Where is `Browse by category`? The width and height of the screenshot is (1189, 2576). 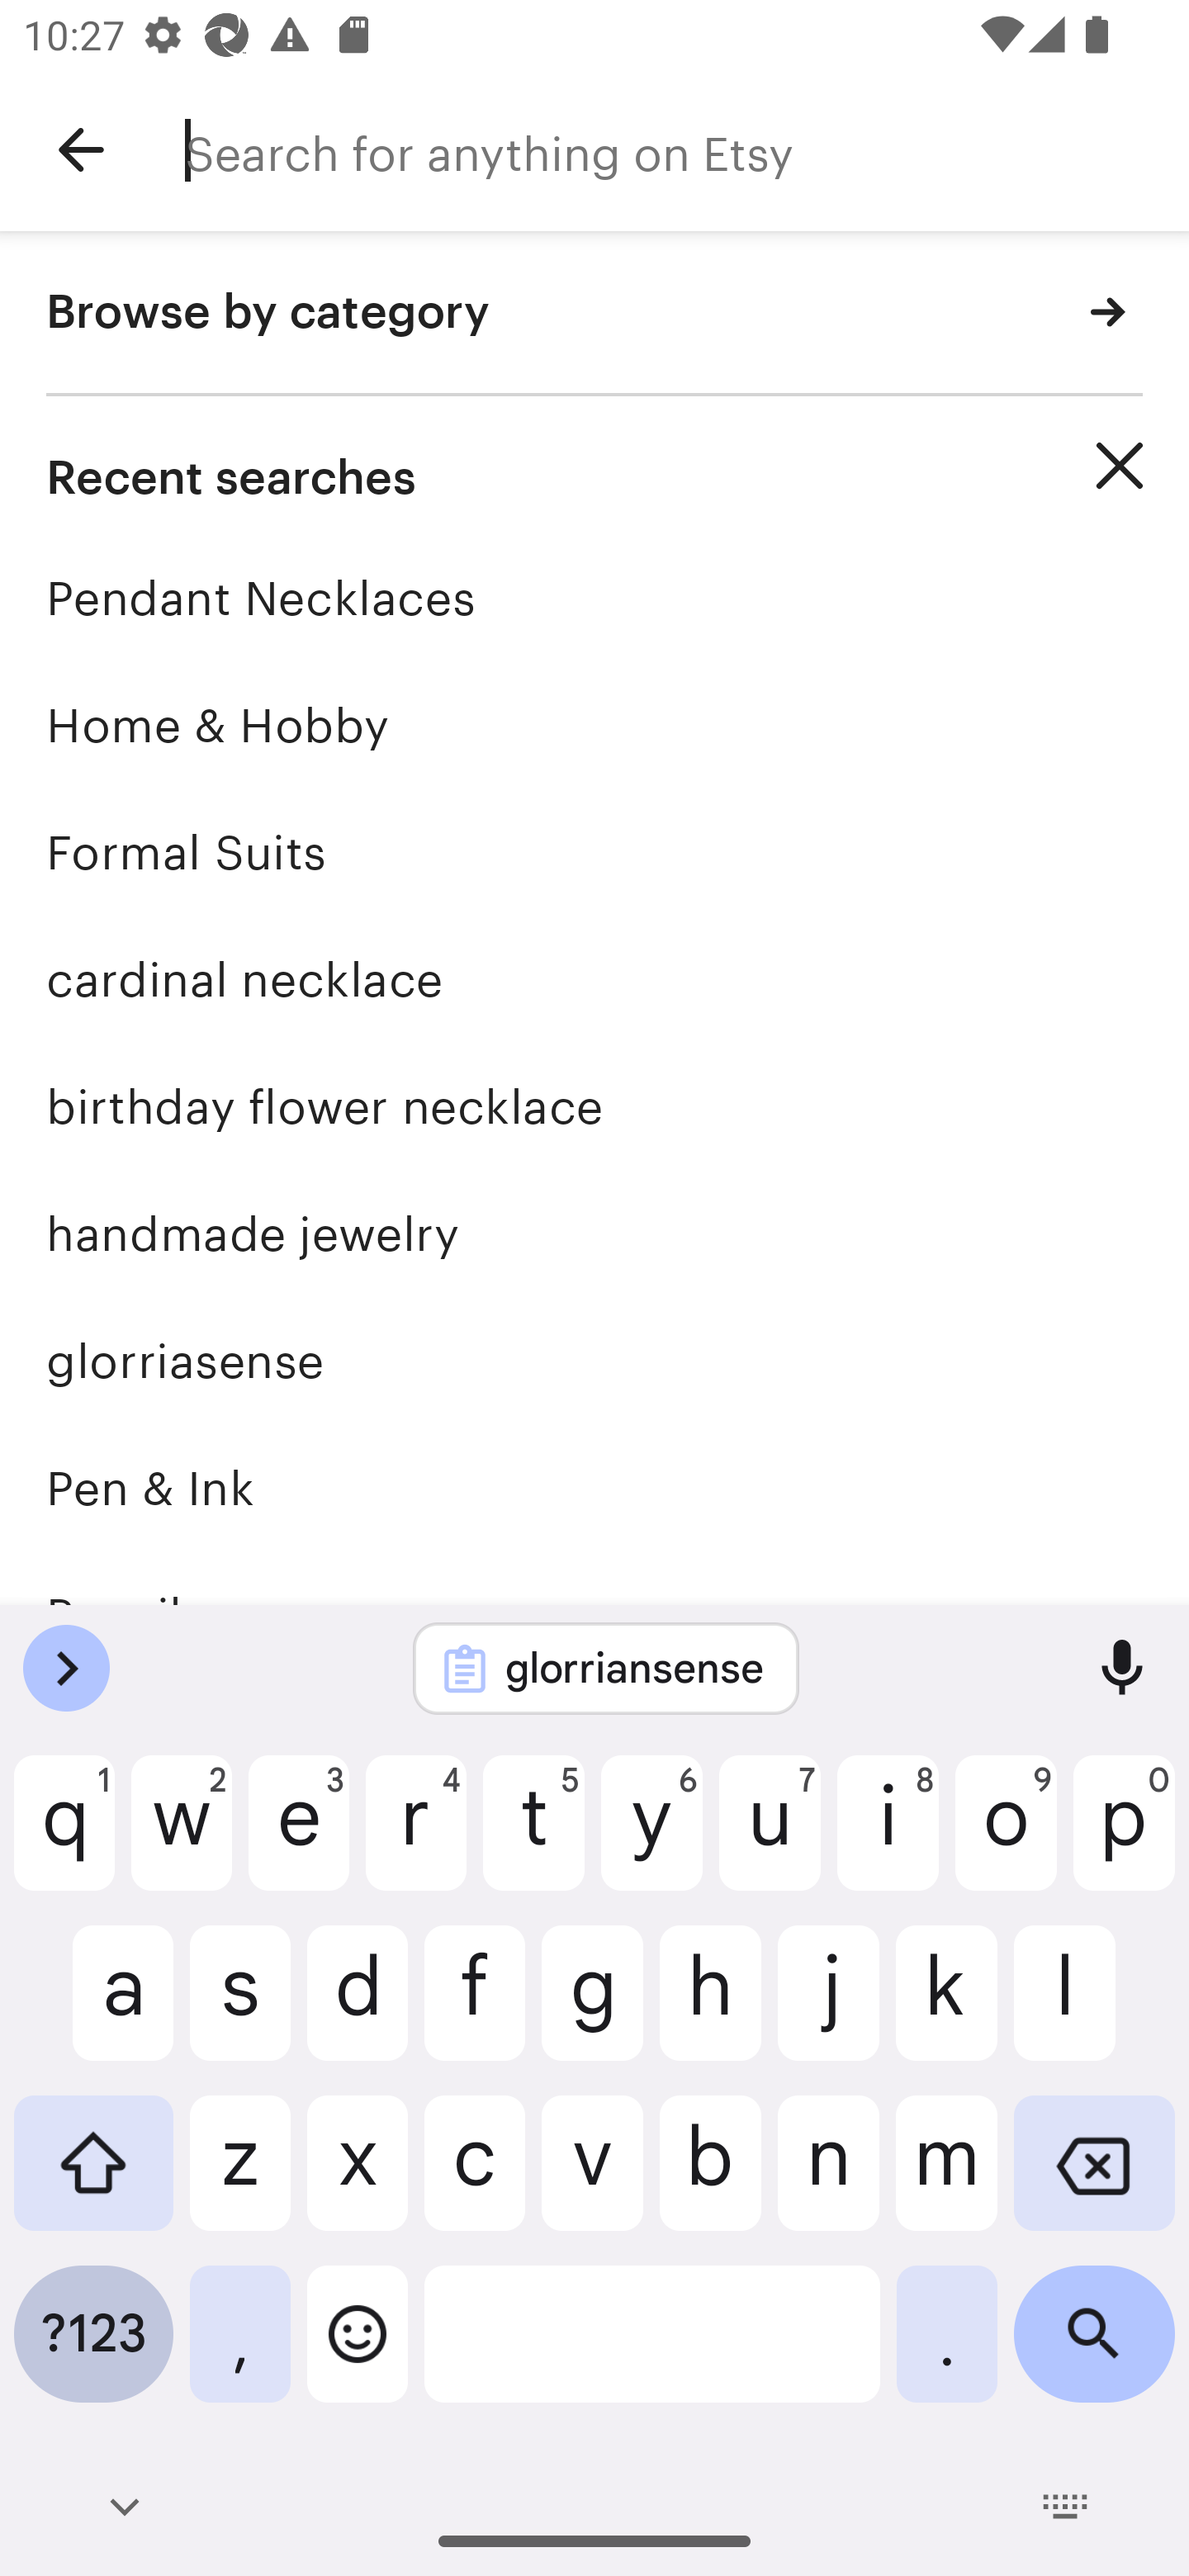
Browse by category is located at coordinates (594, 314).